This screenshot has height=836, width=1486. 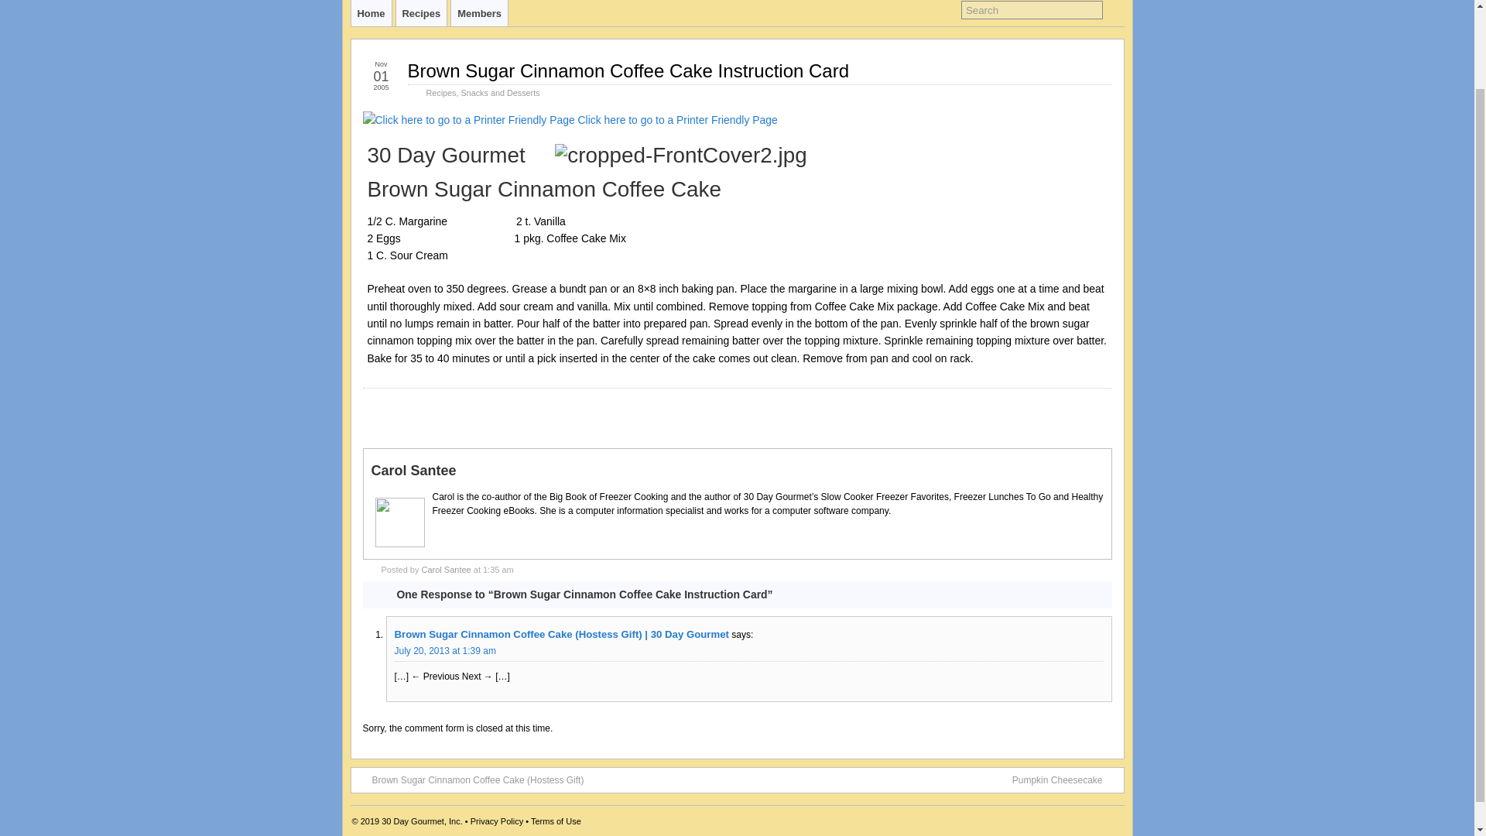 What do you see at coordinates (628, 70) in the screenshot?
I see `Brown Sugar Cinnamon Coffee Cake Instruction Card` at bounding box center [628, 70].